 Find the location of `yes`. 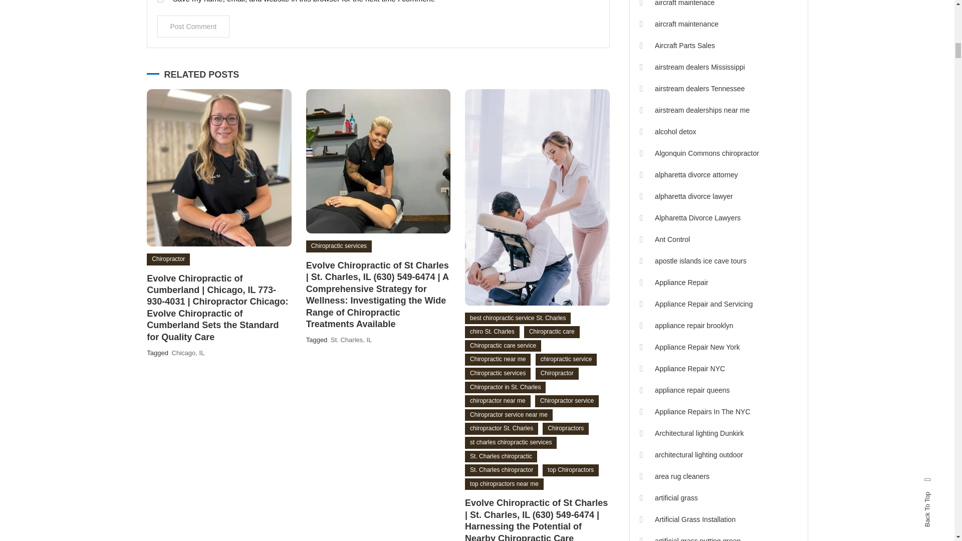

yes is located at coordinates (160, 1).